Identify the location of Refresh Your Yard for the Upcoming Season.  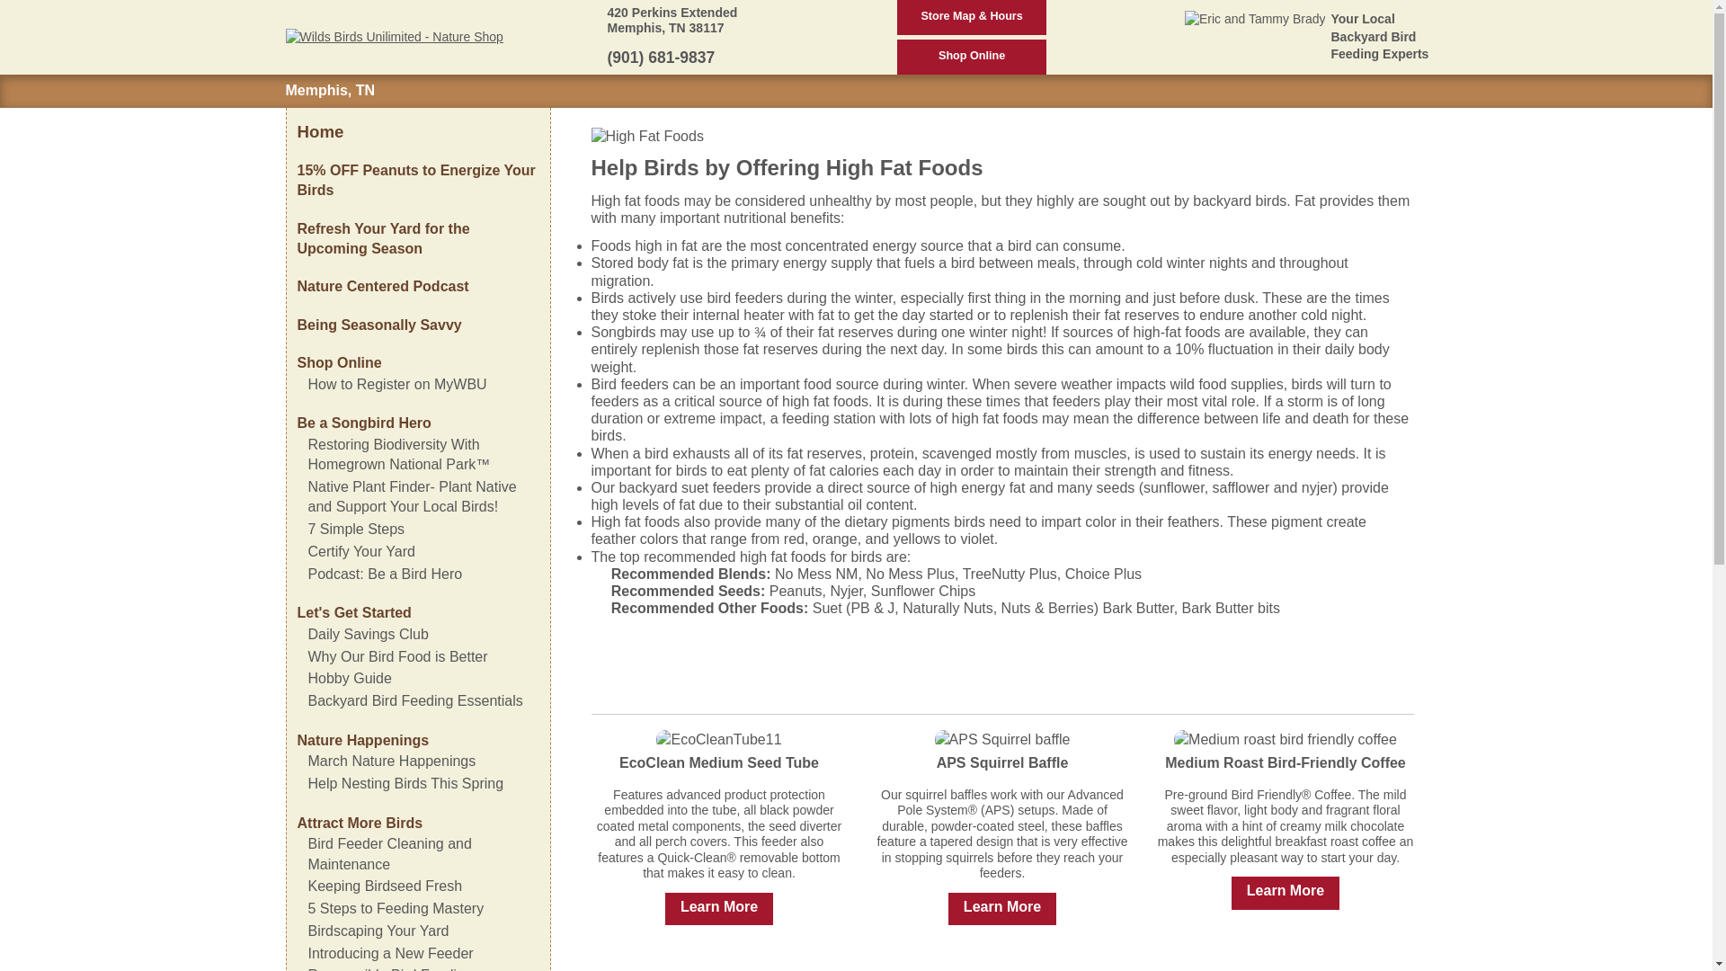
(383, 239).